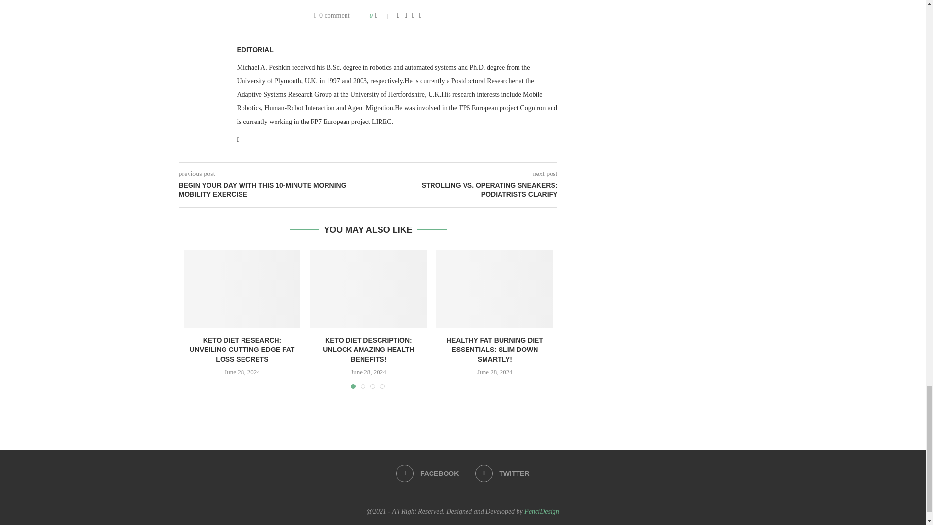 This screenshot has width=933, height=525. Describe the element at coordinates (255, 50) in the screenshot. I see `Author Editorial` at that location.